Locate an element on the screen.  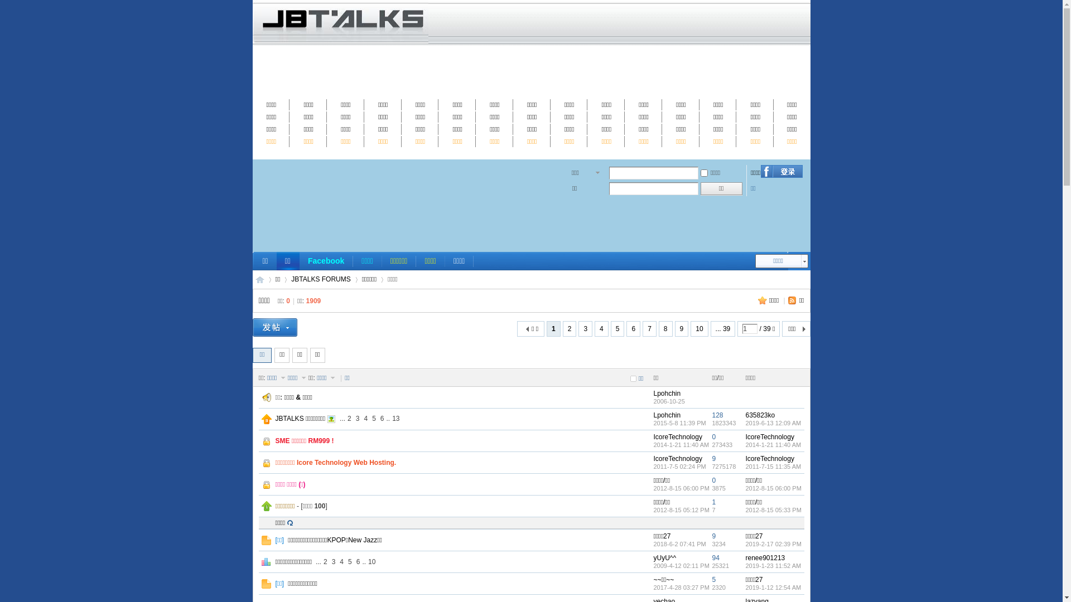
3 is located at coordinates (358, 419).